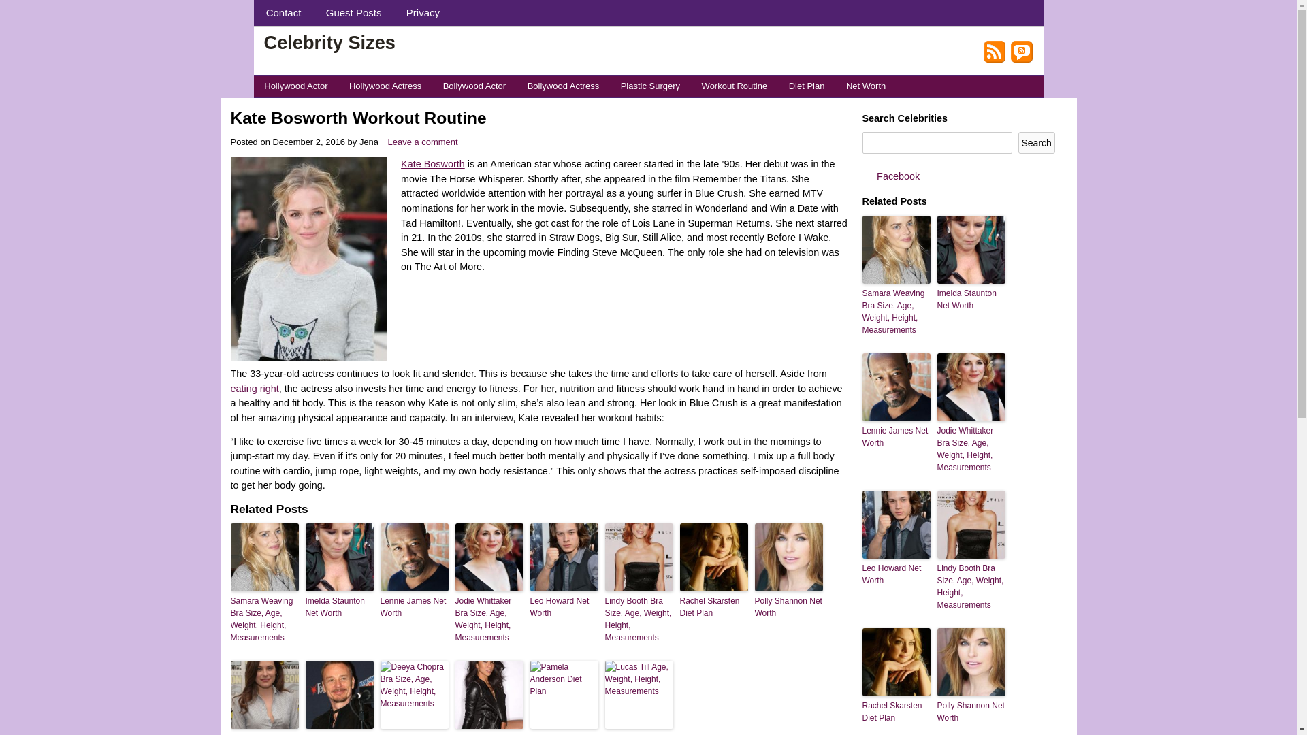 The image size is (1307, 735). What do you see at coordinates (474, 86) in the screenshot?
I see `Bollywood Actor` at bounding box center [474, 86].